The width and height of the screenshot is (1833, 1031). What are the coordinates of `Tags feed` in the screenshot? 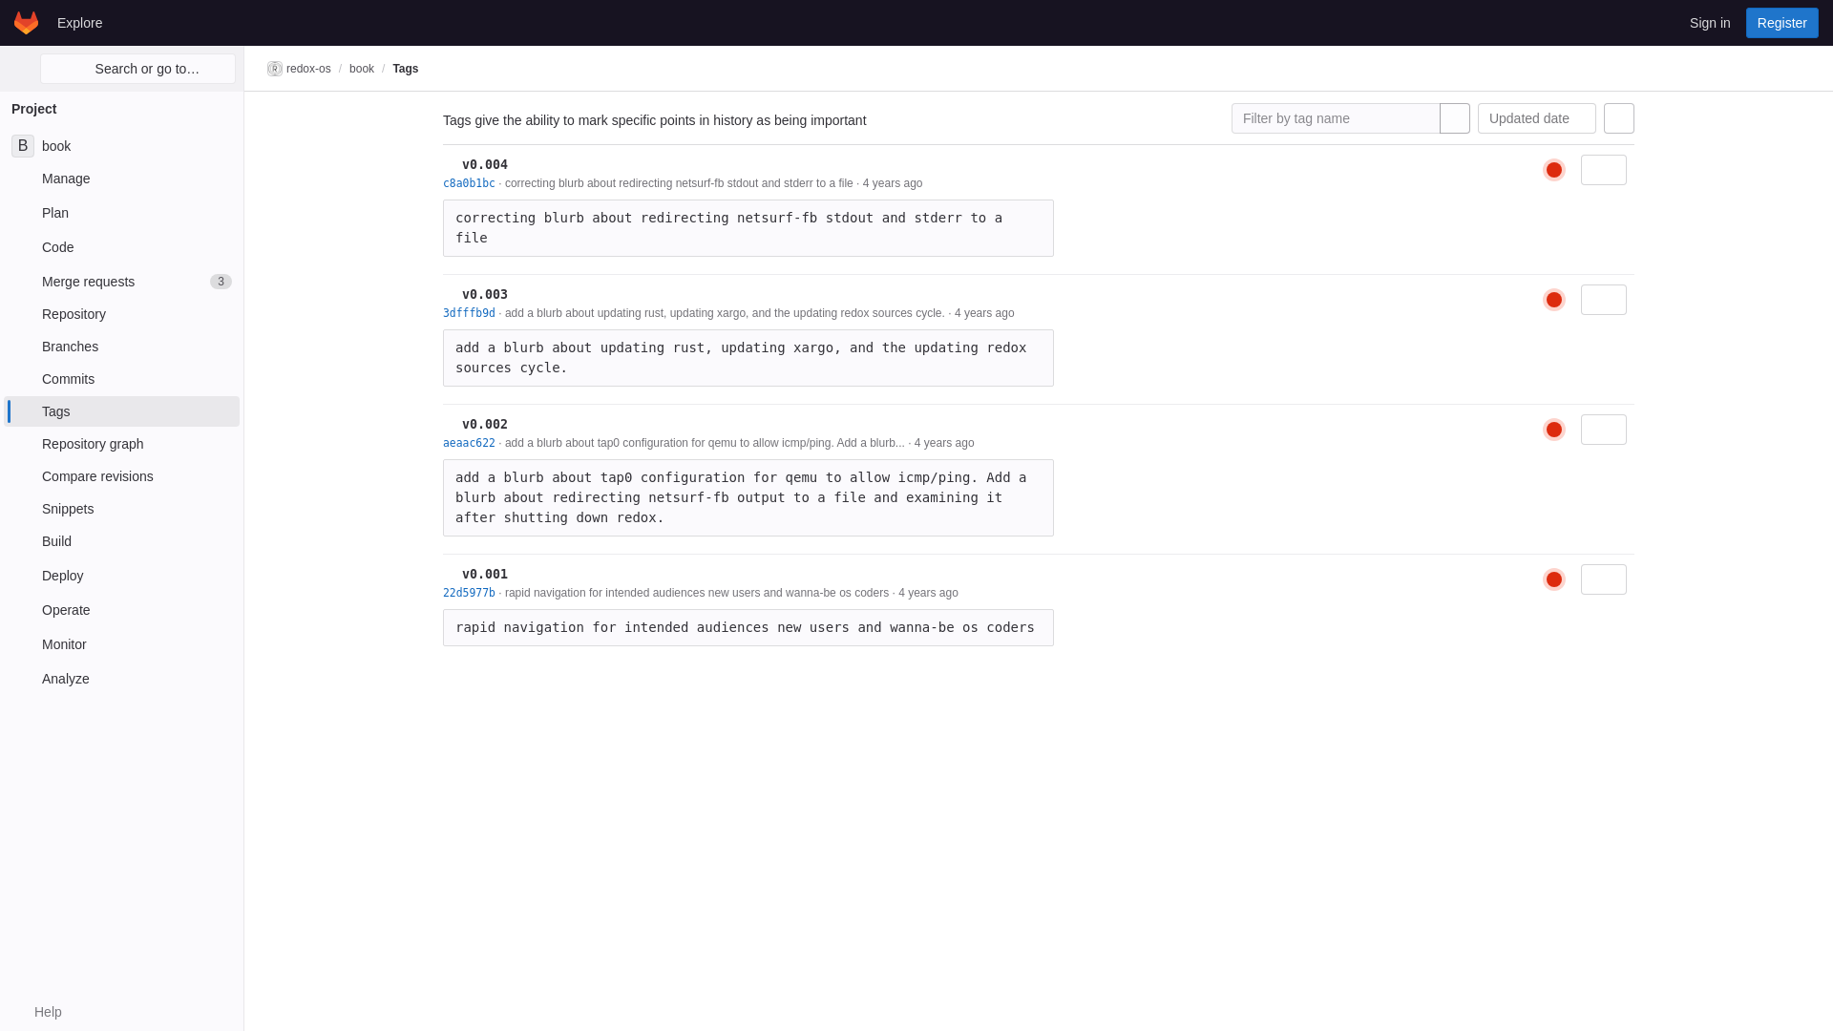 It's located at (121, 609).